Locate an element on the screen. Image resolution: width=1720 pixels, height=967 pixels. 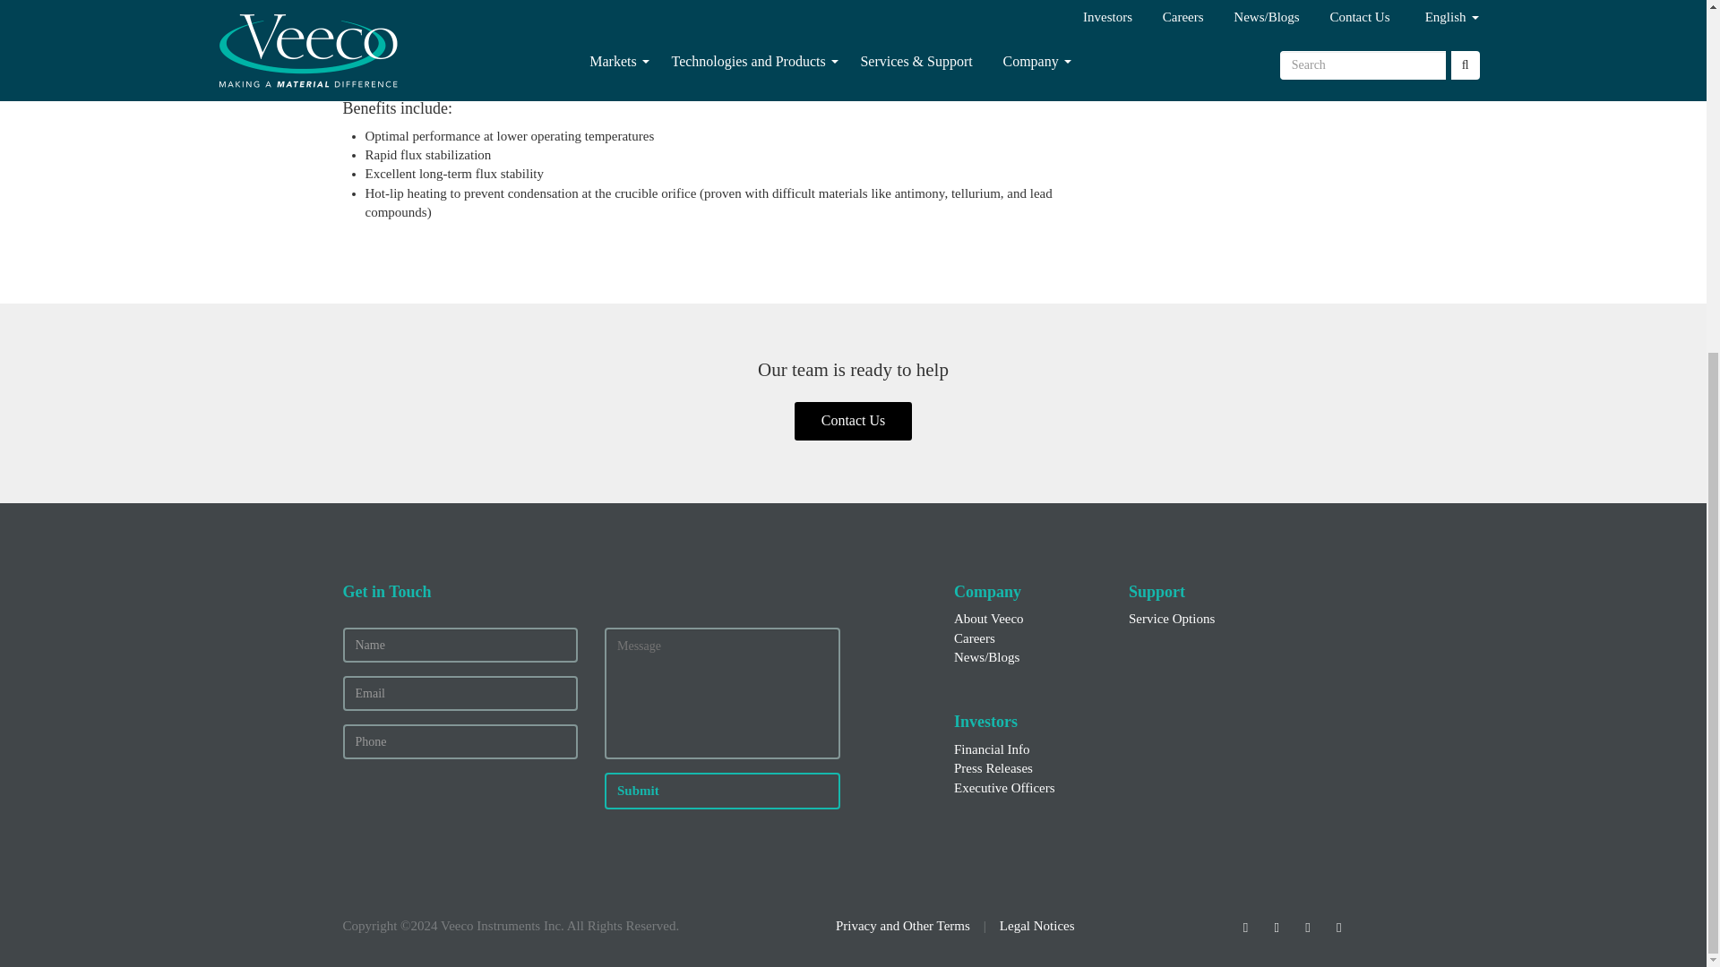
Youtube is located at coordinates (1338, 926).